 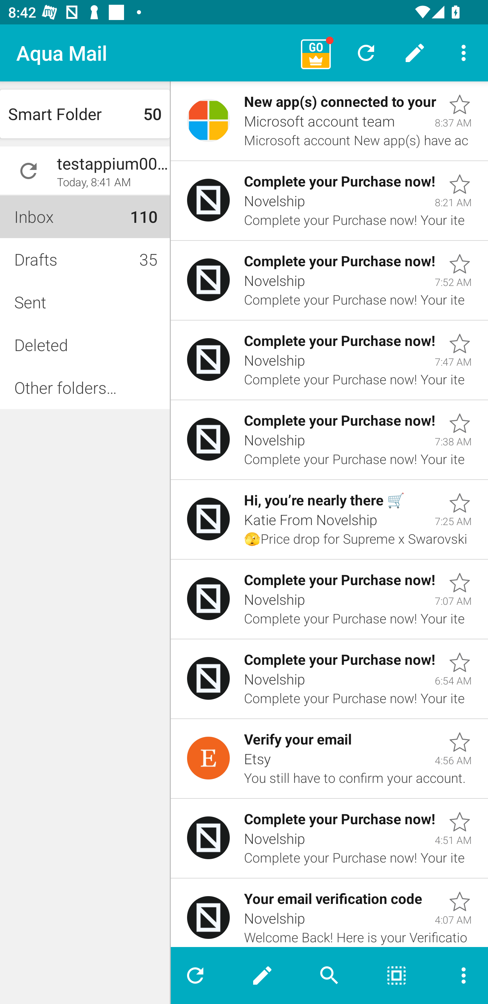 What do you see at coordinates (366, 53) in the screenshot?
I see `Refresh all` at bounding box center [366, 53].